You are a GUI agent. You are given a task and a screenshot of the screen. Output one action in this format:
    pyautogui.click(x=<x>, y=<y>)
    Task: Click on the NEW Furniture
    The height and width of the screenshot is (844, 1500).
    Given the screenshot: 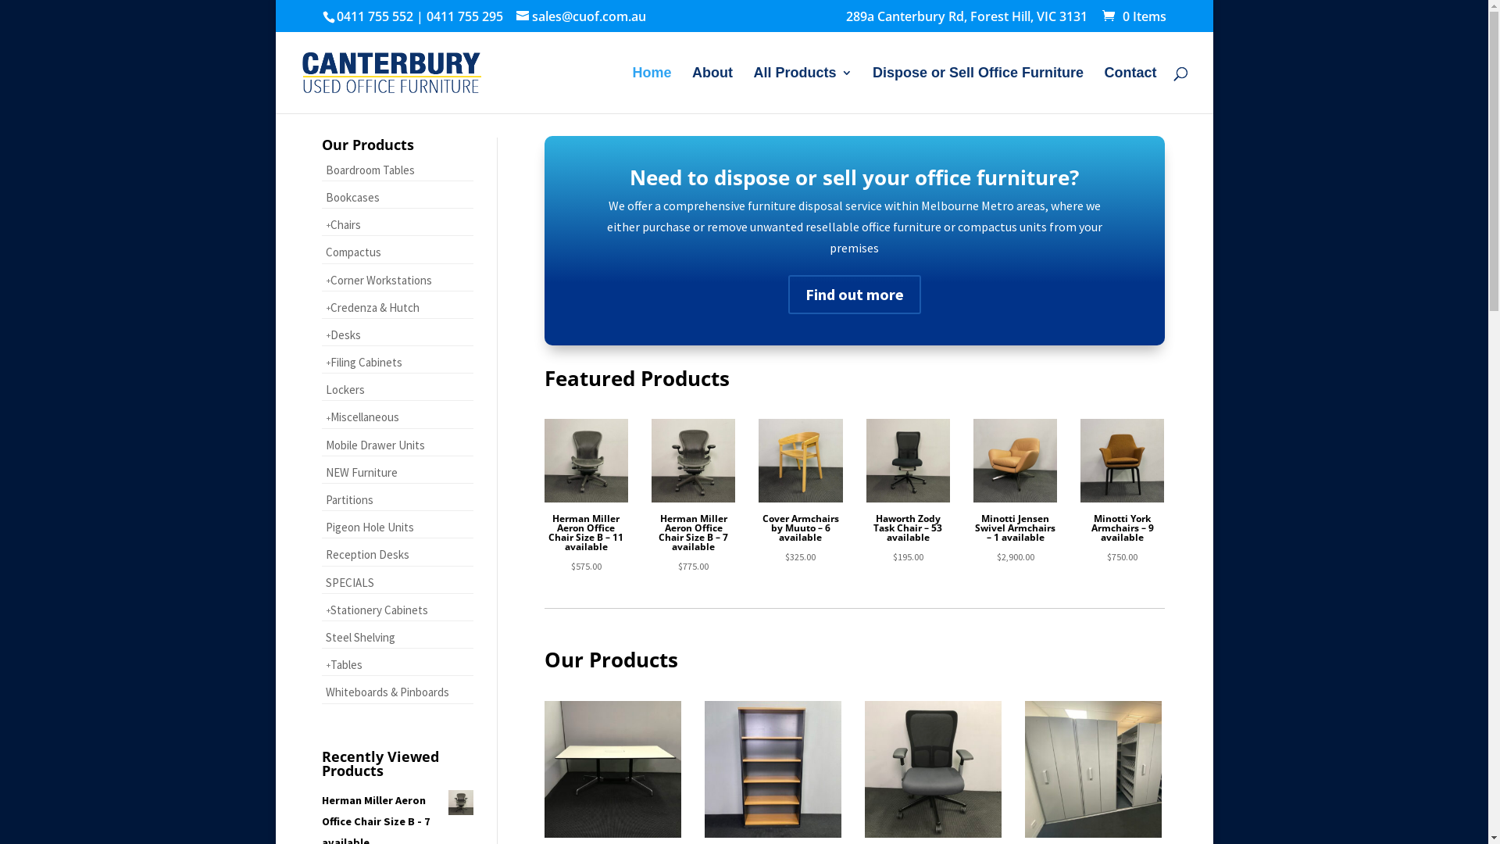 What is the action you would take?
    pyautogui.click(x=398, y=472)
    